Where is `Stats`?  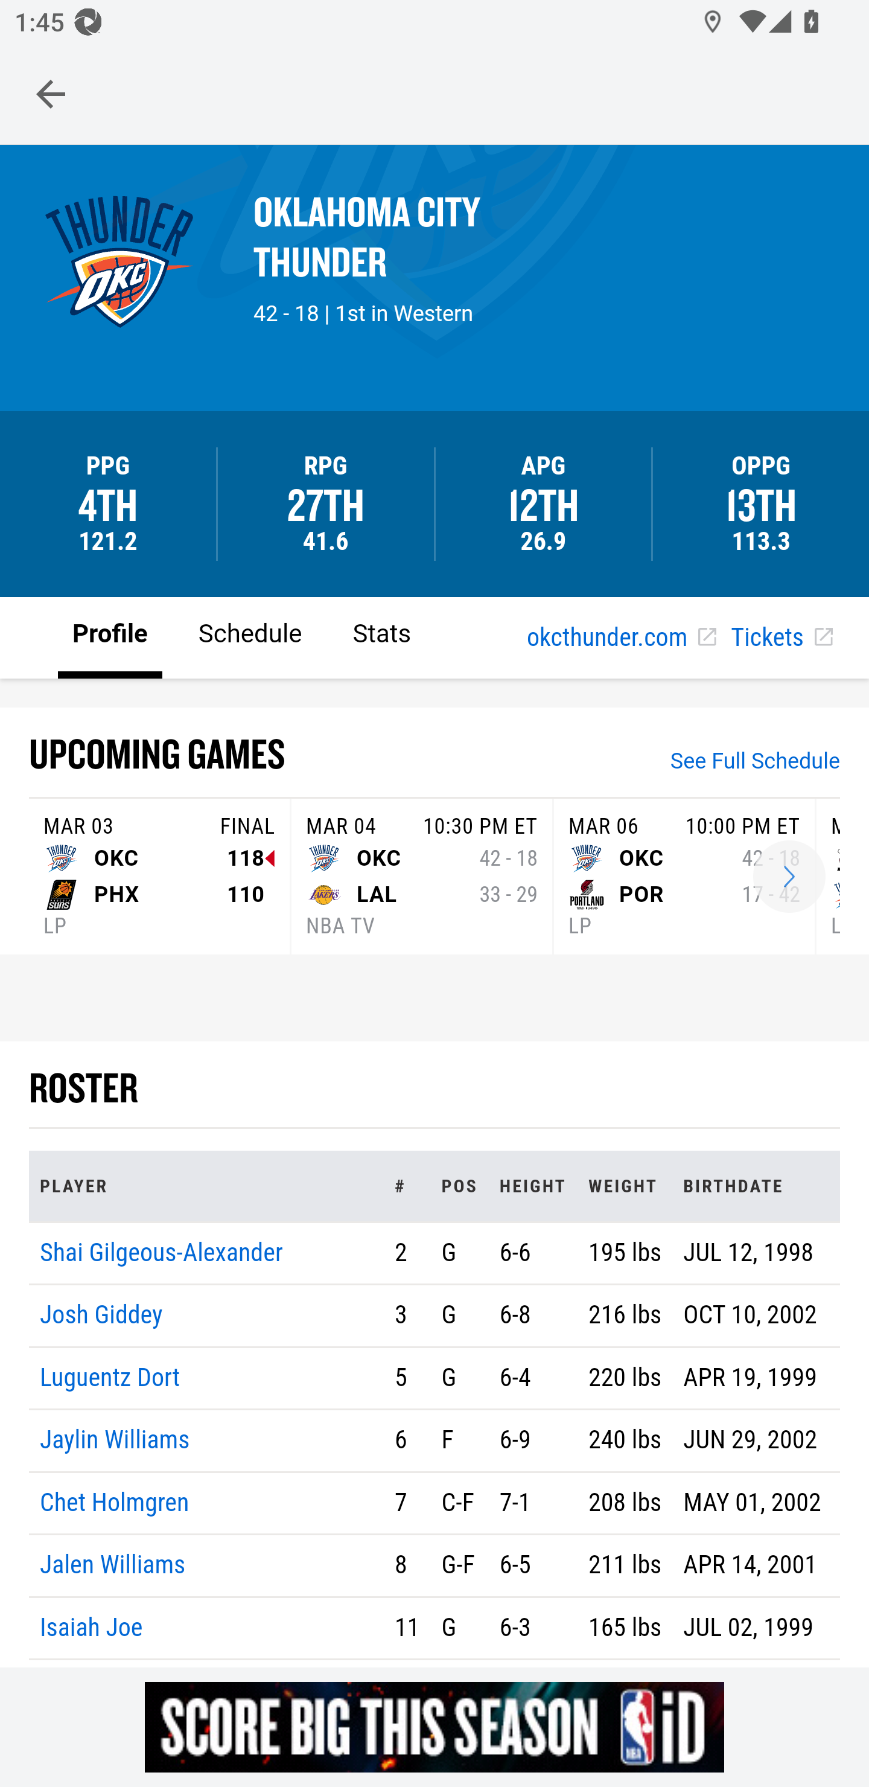
Stats is located at coordinates (382, 636).